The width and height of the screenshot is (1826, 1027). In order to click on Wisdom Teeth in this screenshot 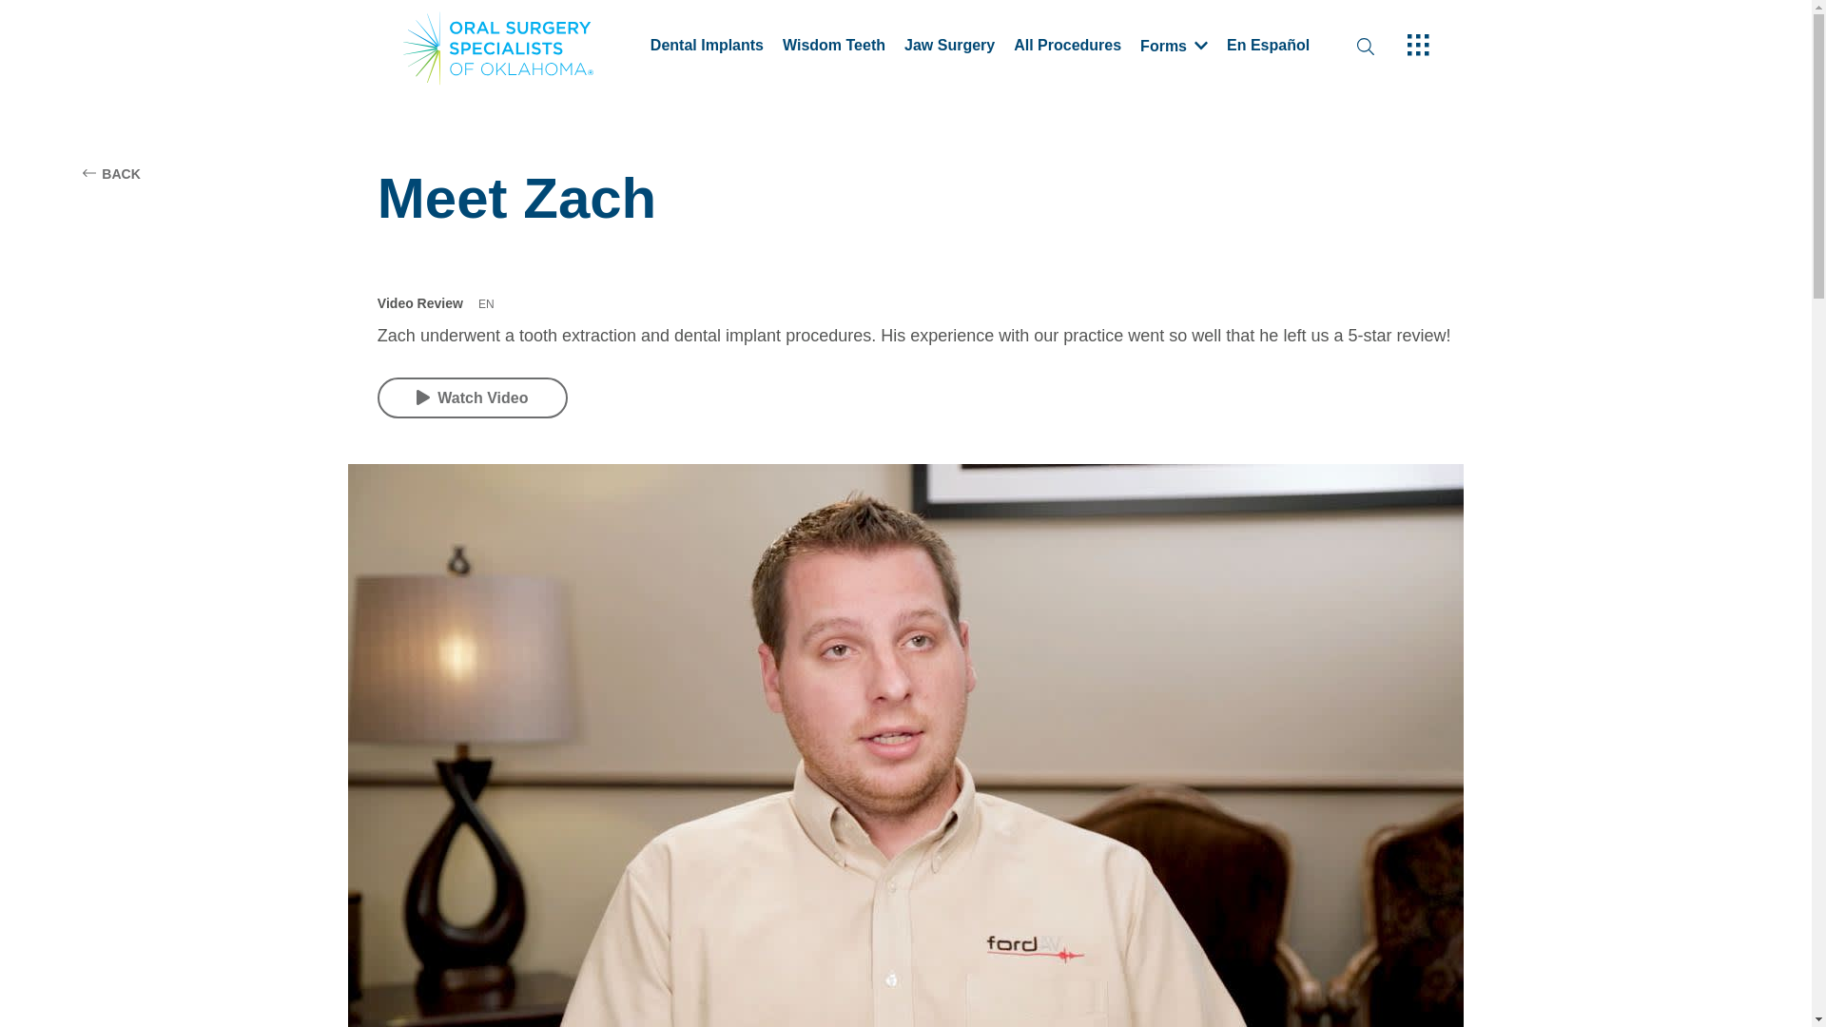, I will do `click(834, 48)`.